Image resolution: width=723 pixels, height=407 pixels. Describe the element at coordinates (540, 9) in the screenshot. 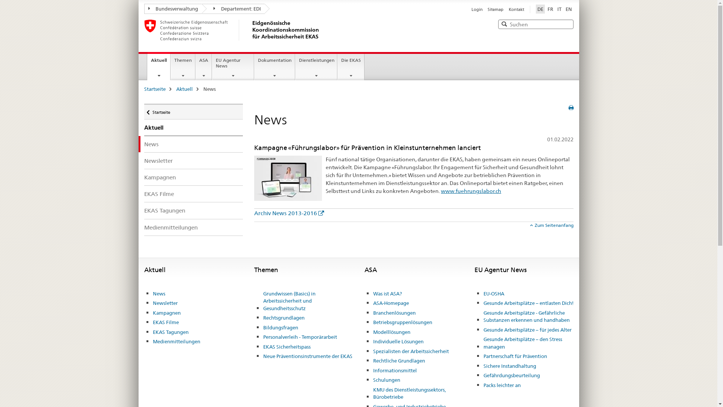

I see `DE` at that location.